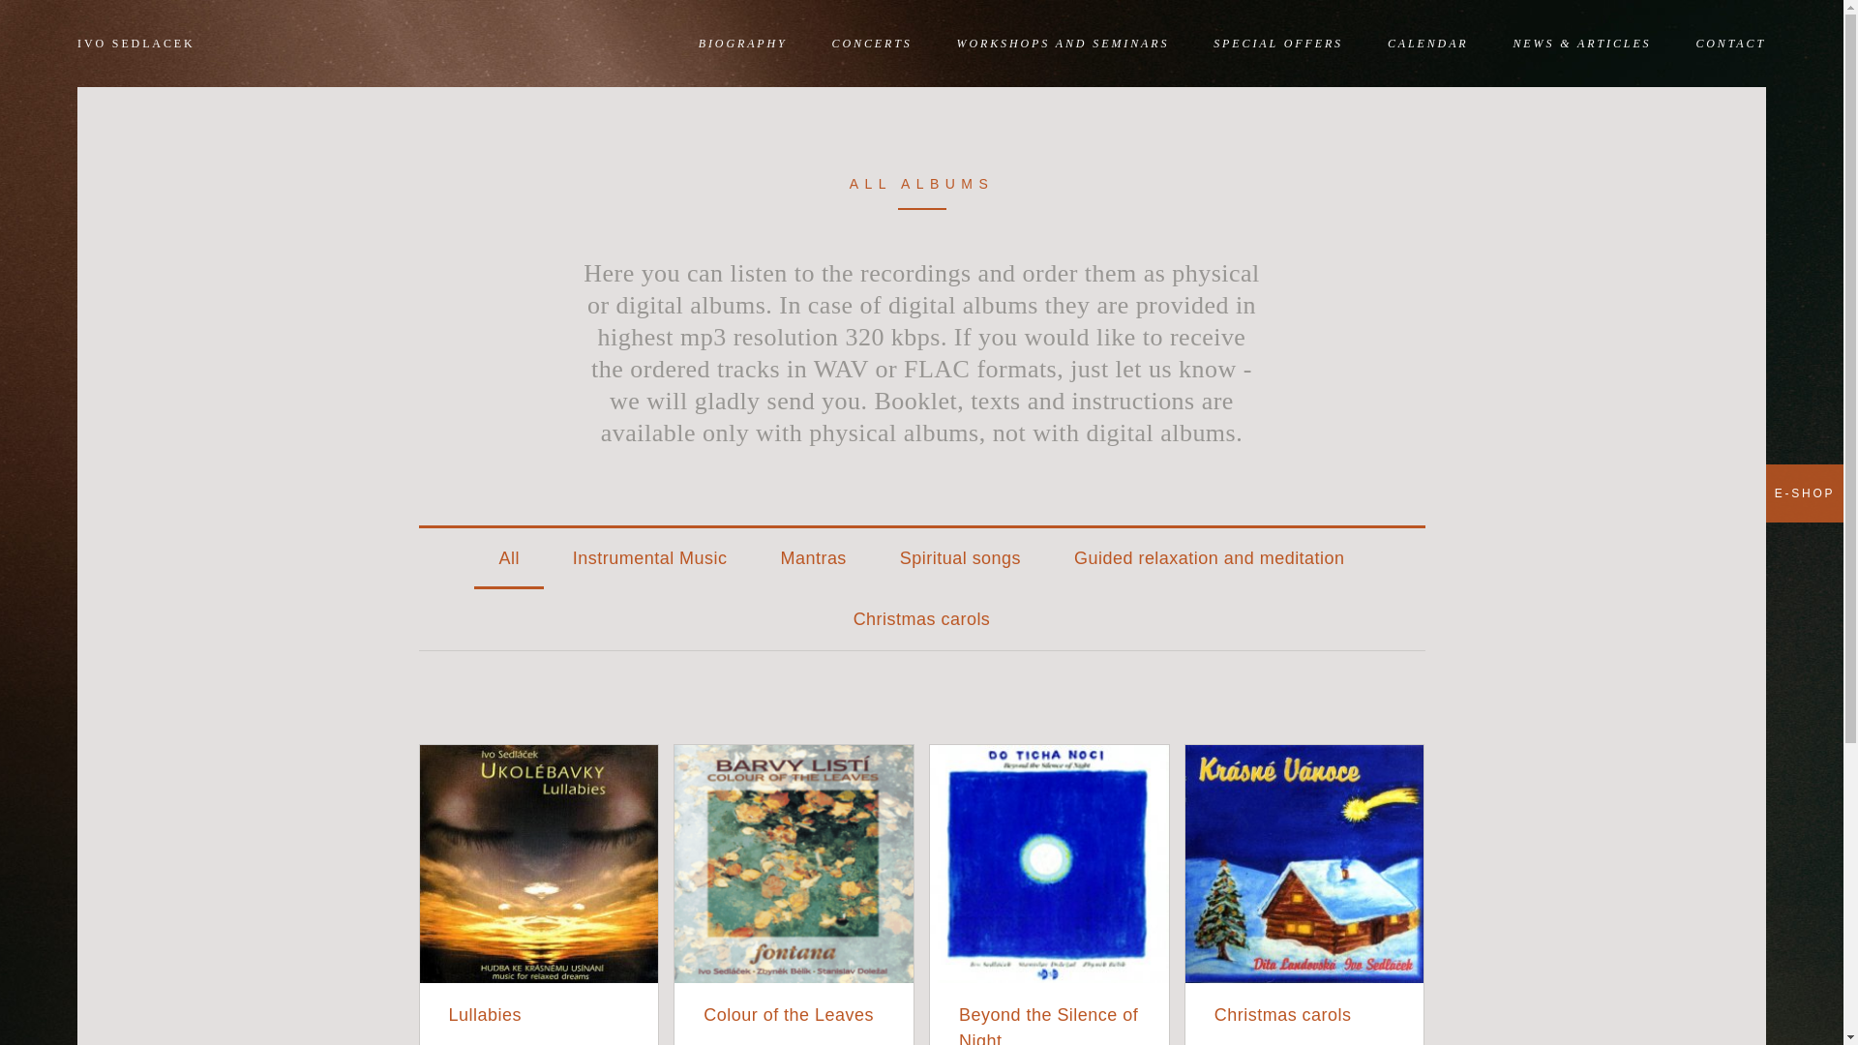 The width and height of the screenshot is (1858, 1045). I want to click on CALENDAR, so click(1428, 43).